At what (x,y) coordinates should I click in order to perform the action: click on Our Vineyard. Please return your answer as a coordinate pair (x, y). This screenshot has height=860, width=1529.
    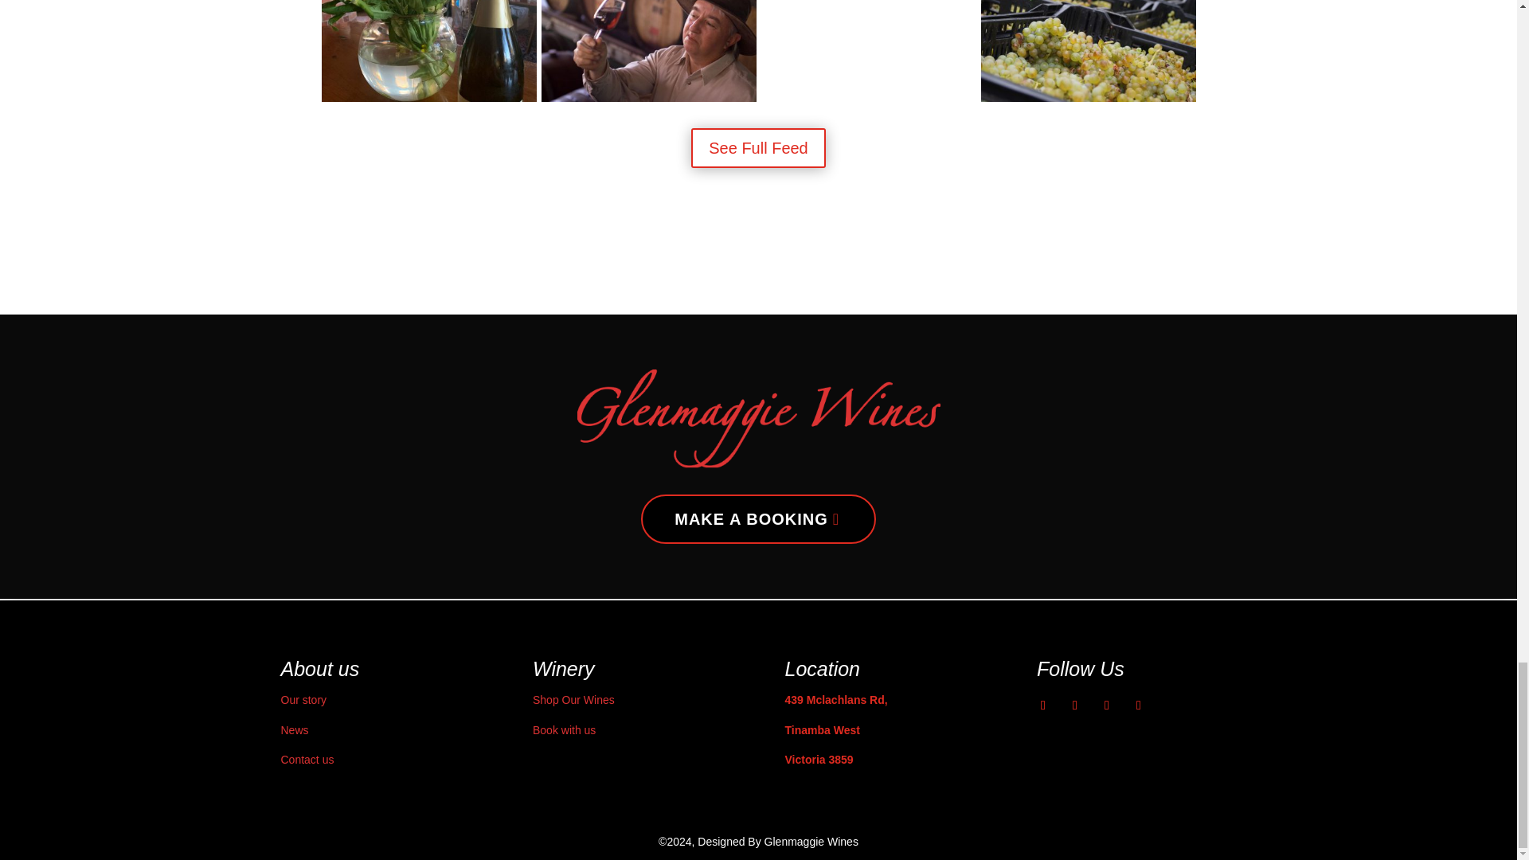
    Looking at the image, I should click on (1088, 97).